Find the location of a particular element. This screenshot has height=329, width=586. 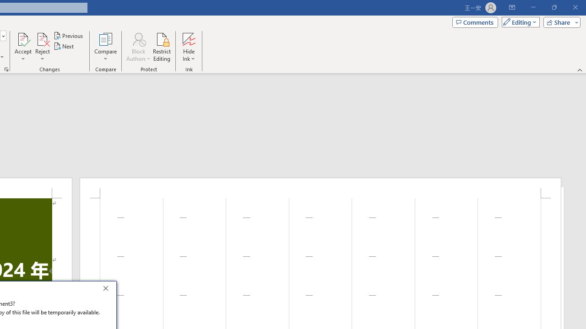

Compare is located at coordinates (105, 47).